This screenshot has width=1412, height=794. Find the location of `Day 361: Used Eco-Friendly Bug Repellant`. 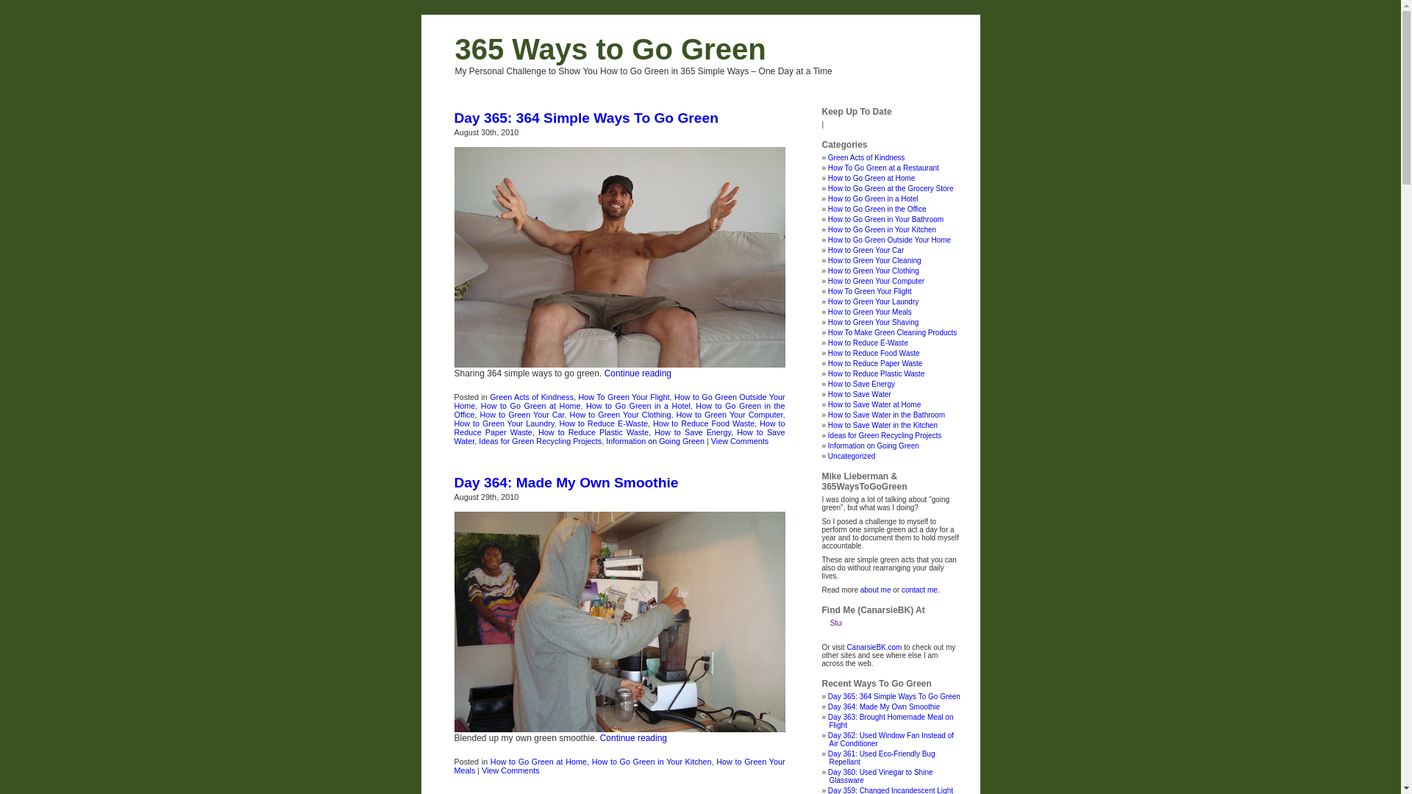

Day 361: Used Eco-Friendly Bug Repellant is located at coordinates (882, 758).